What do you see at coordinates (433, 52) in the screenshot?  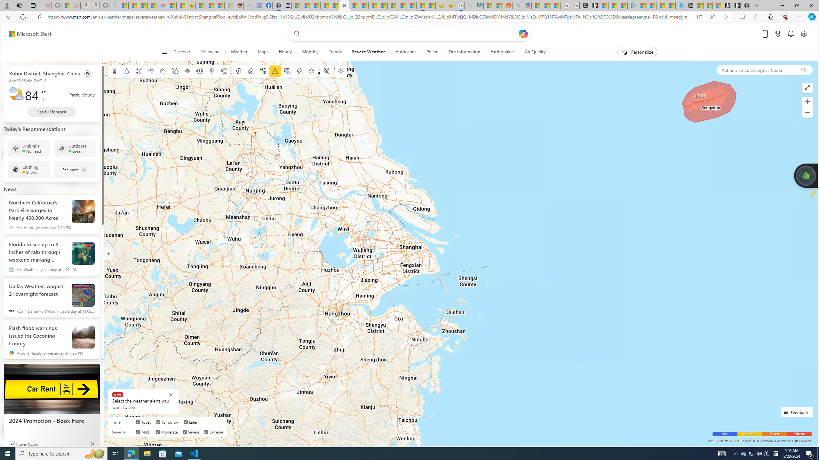 I see `Pollen` at bounding box center [433, 52].